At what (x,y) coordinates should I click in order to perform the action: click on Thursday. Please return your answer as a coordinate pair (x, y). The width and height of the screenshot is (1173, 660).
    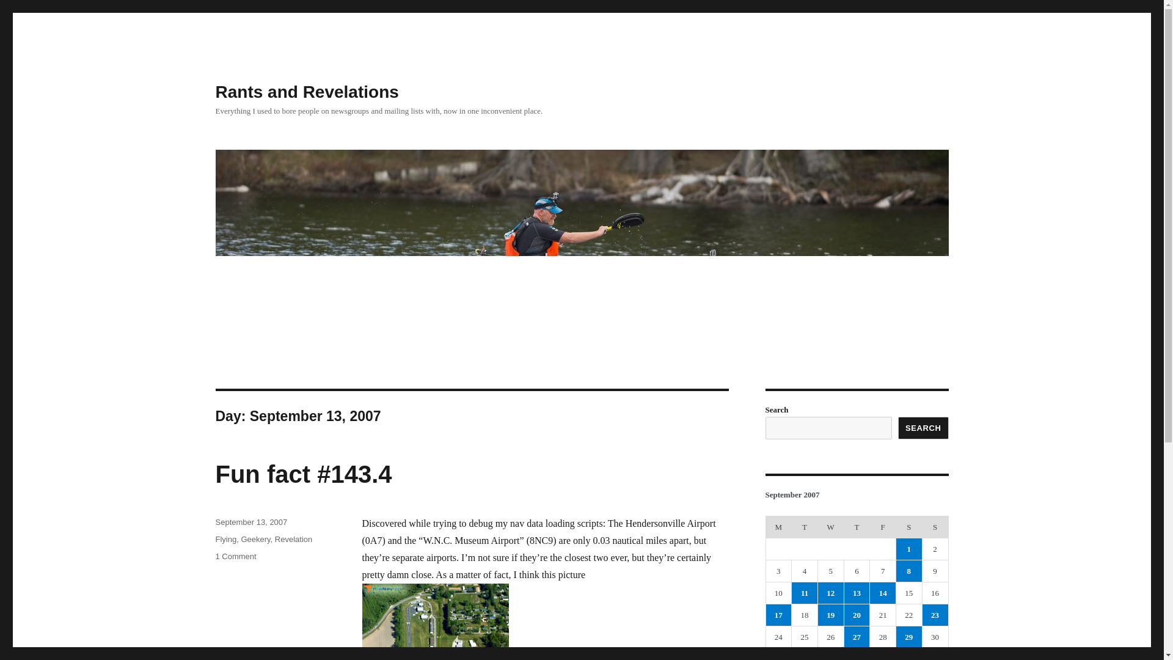
    Looking at the image, I should click on (857, 527).